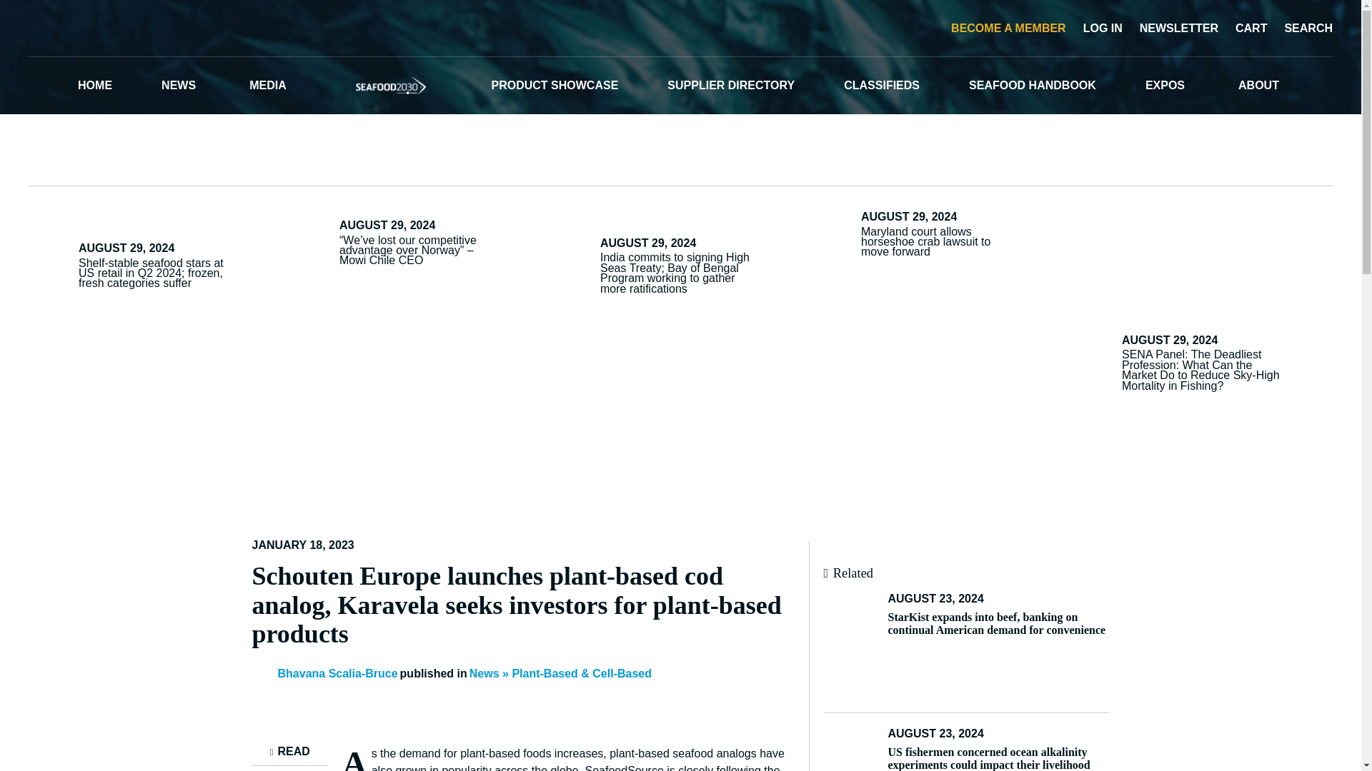 The image size is (1372, 771). I want to click on SUPPLIER DIRECTORY, so click(730, 85).